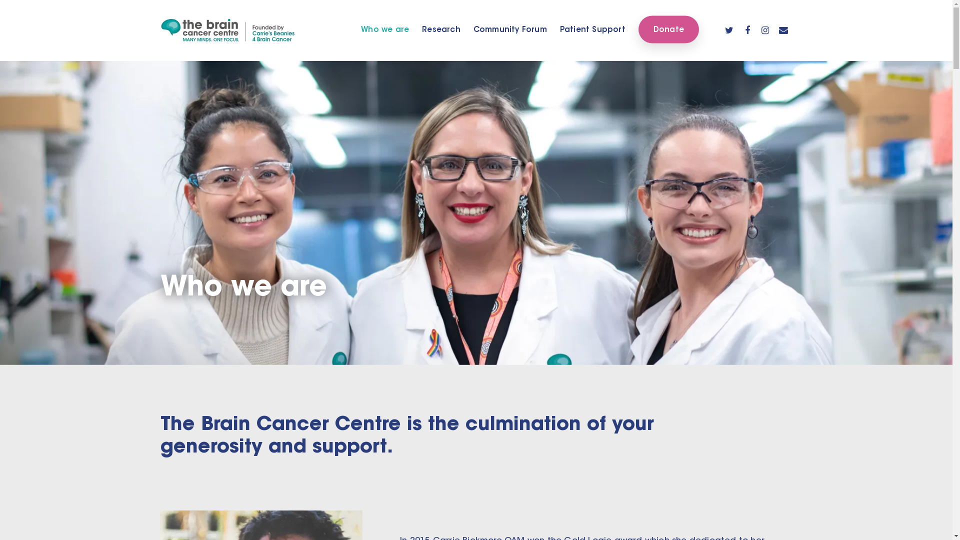  What do you see at coordinates (593, 30) in the screenshot?
I see `Patient Support` at bounding box center [593, 30].